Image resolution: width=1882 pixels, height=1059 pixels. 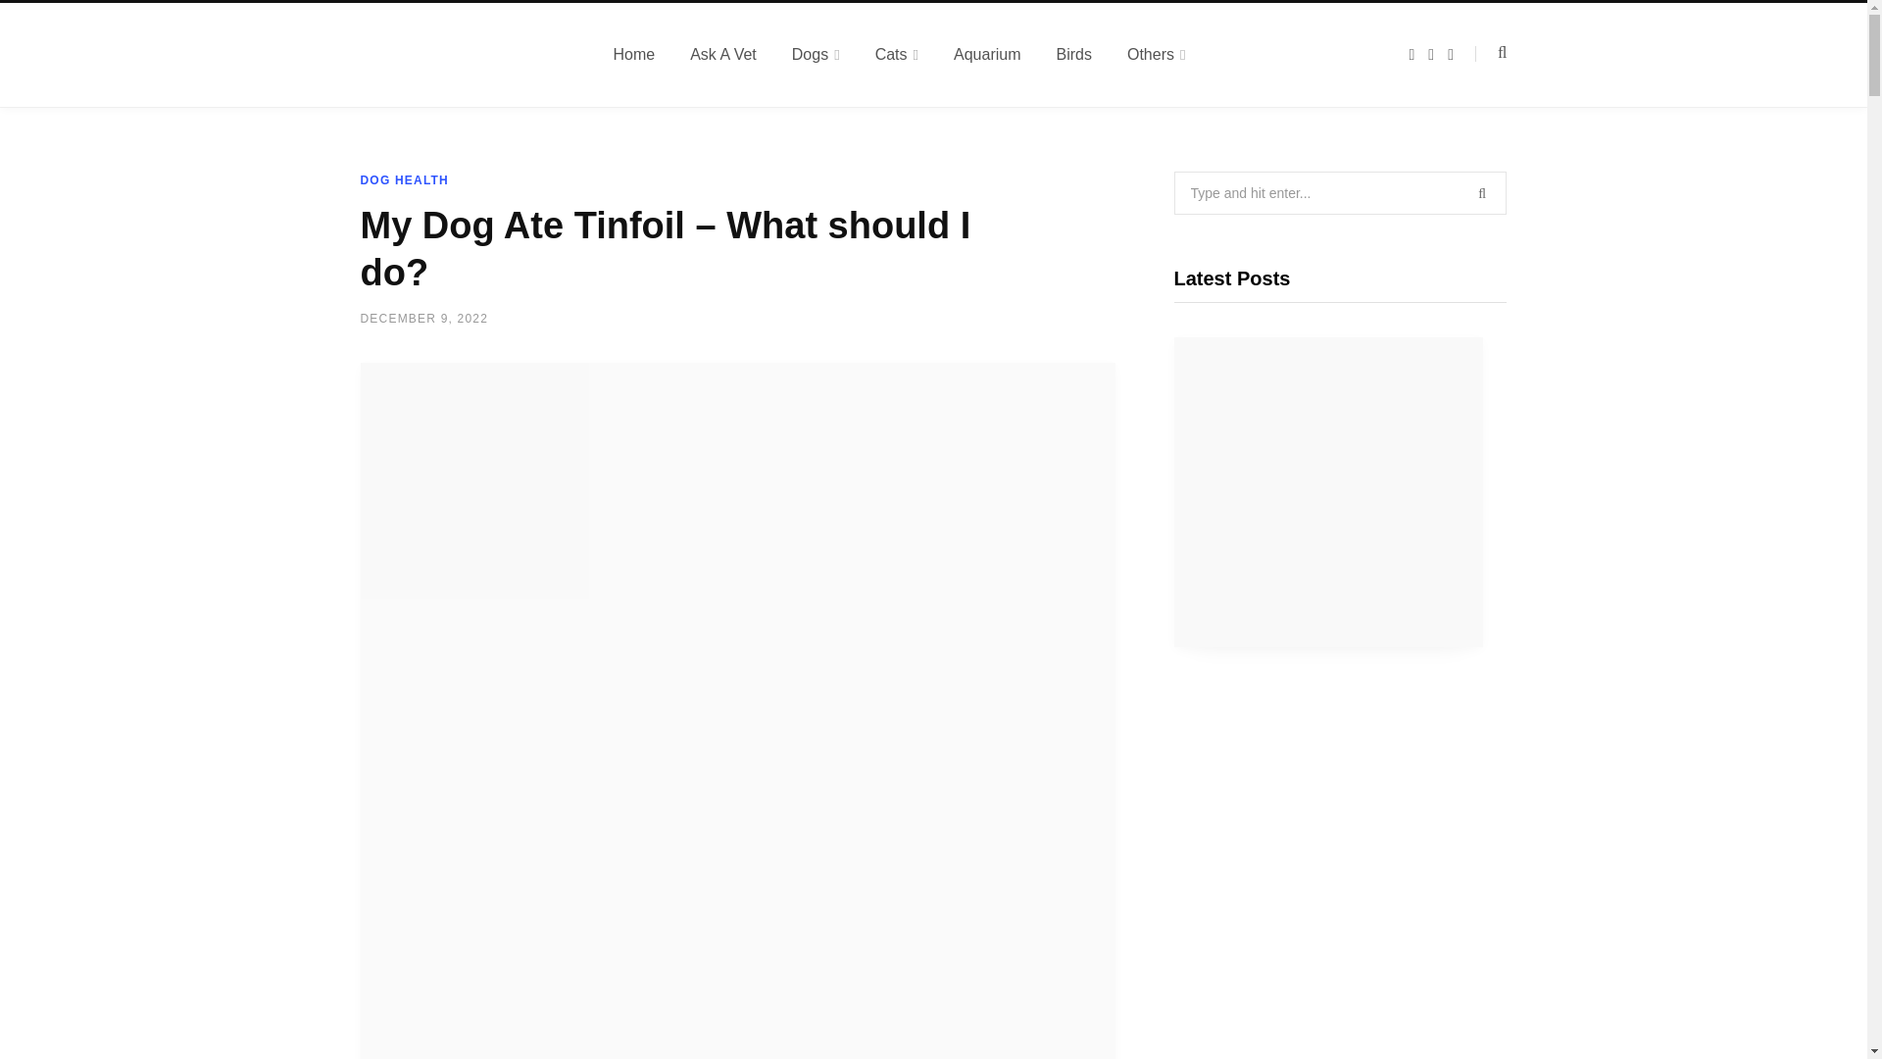 I want to click on DOG HEALTH, so click(x=405, y=180).